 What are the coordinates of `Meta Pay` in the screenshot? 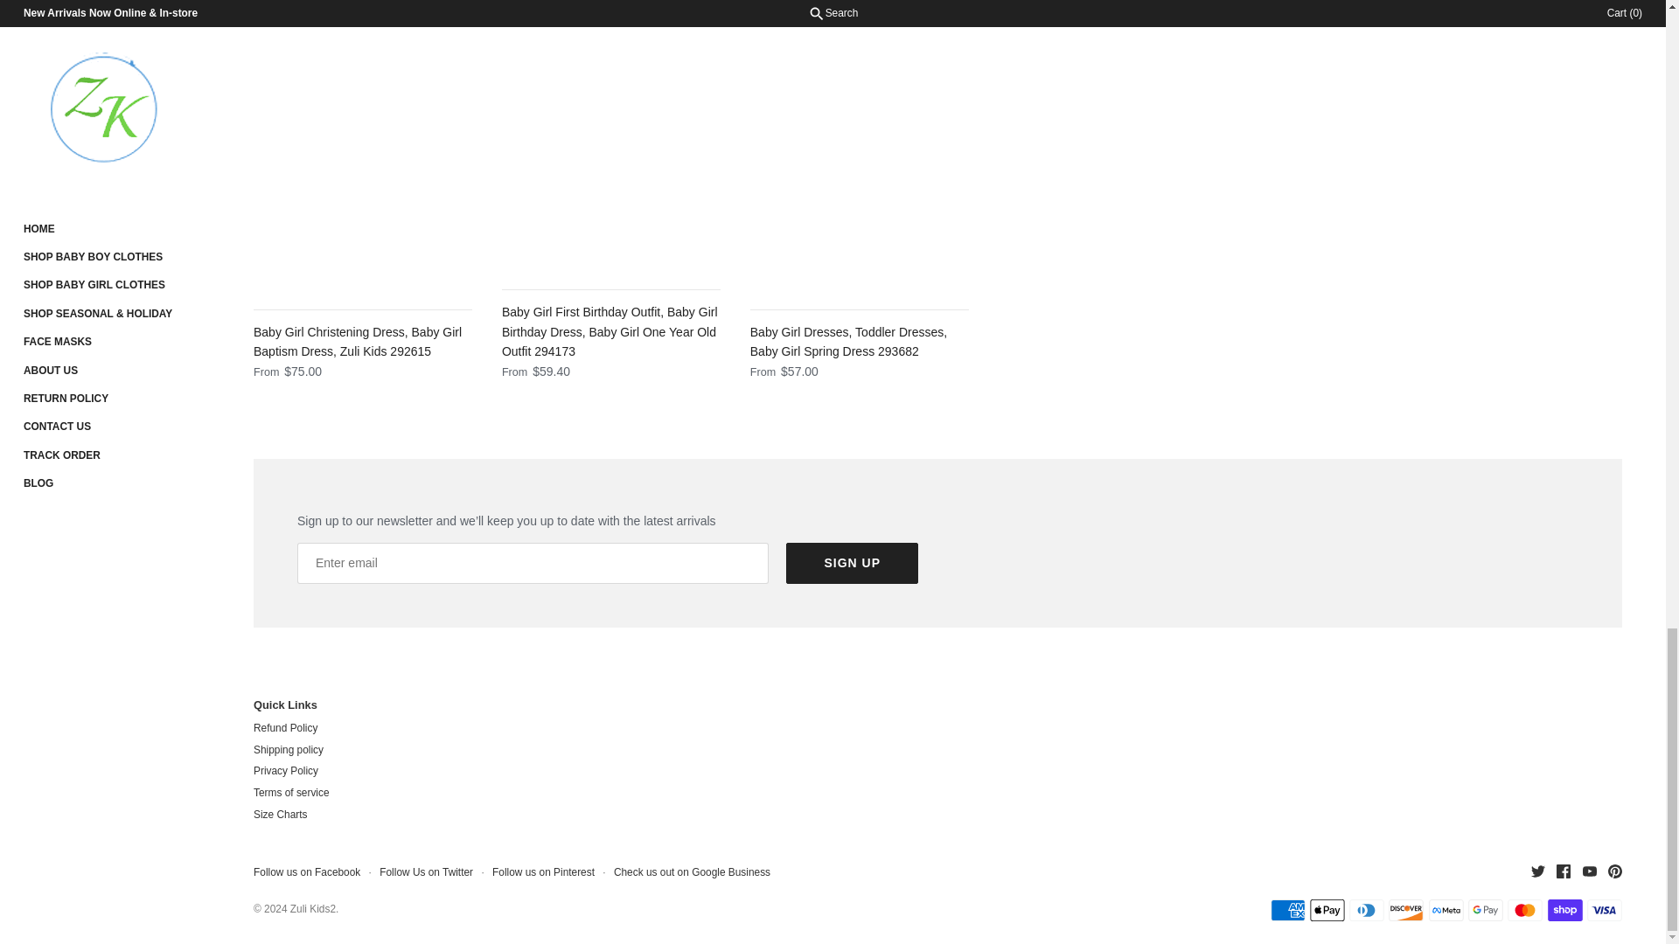 It's located at (1446, 911).